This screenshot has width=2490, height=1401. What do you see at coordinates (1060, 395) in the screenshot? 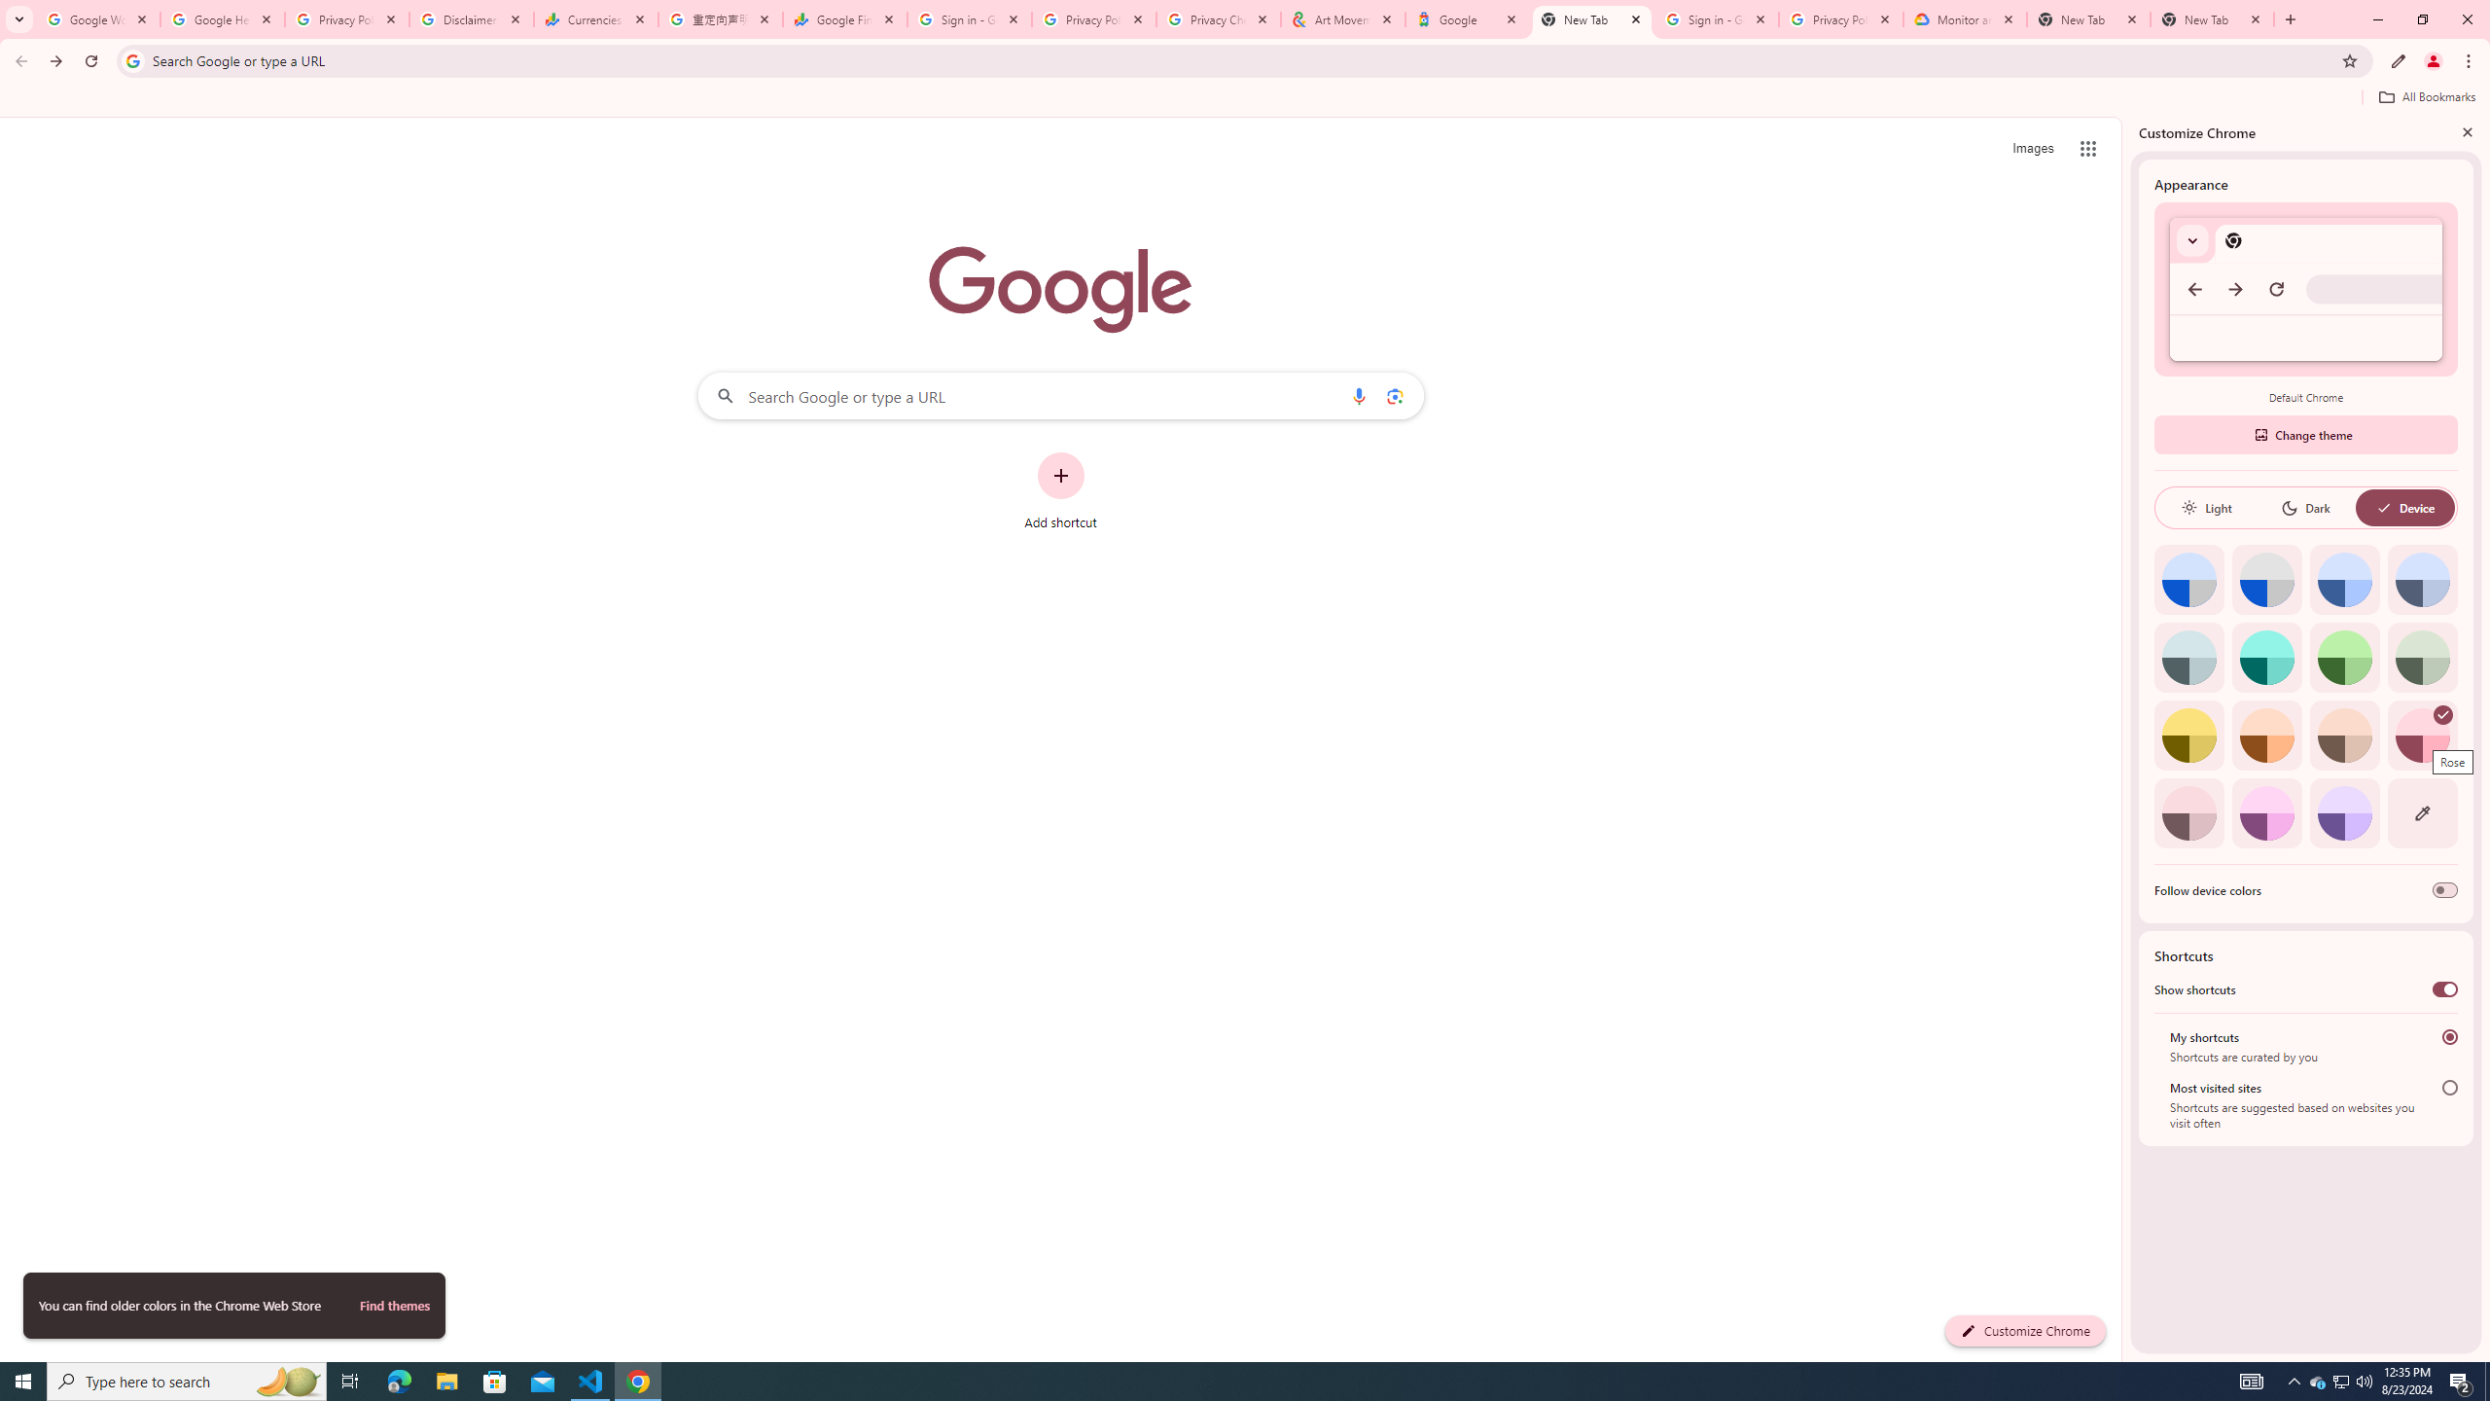
I see `Search Google or type a URL` at bounding box center [1060, 395].